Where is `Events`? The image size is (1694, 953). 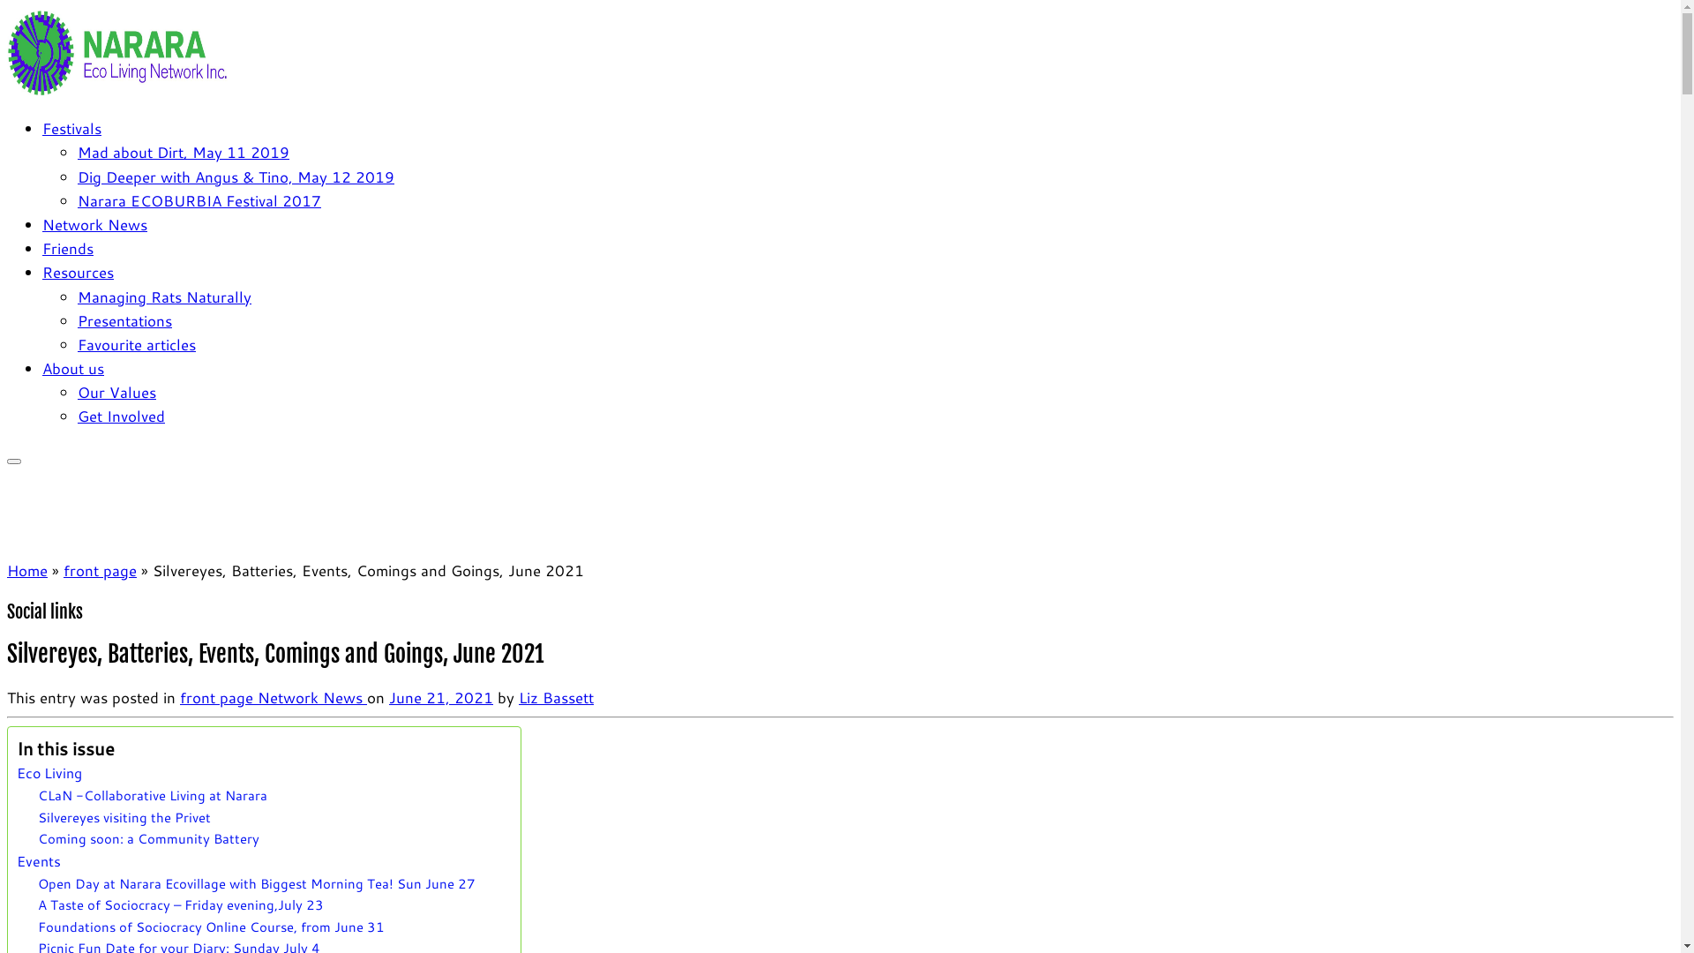
Events is located at coordinates (39, 861).